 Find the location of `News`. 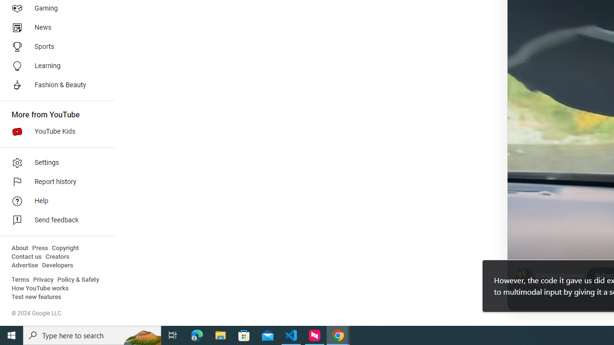

News is located at coordinates (55, 28).